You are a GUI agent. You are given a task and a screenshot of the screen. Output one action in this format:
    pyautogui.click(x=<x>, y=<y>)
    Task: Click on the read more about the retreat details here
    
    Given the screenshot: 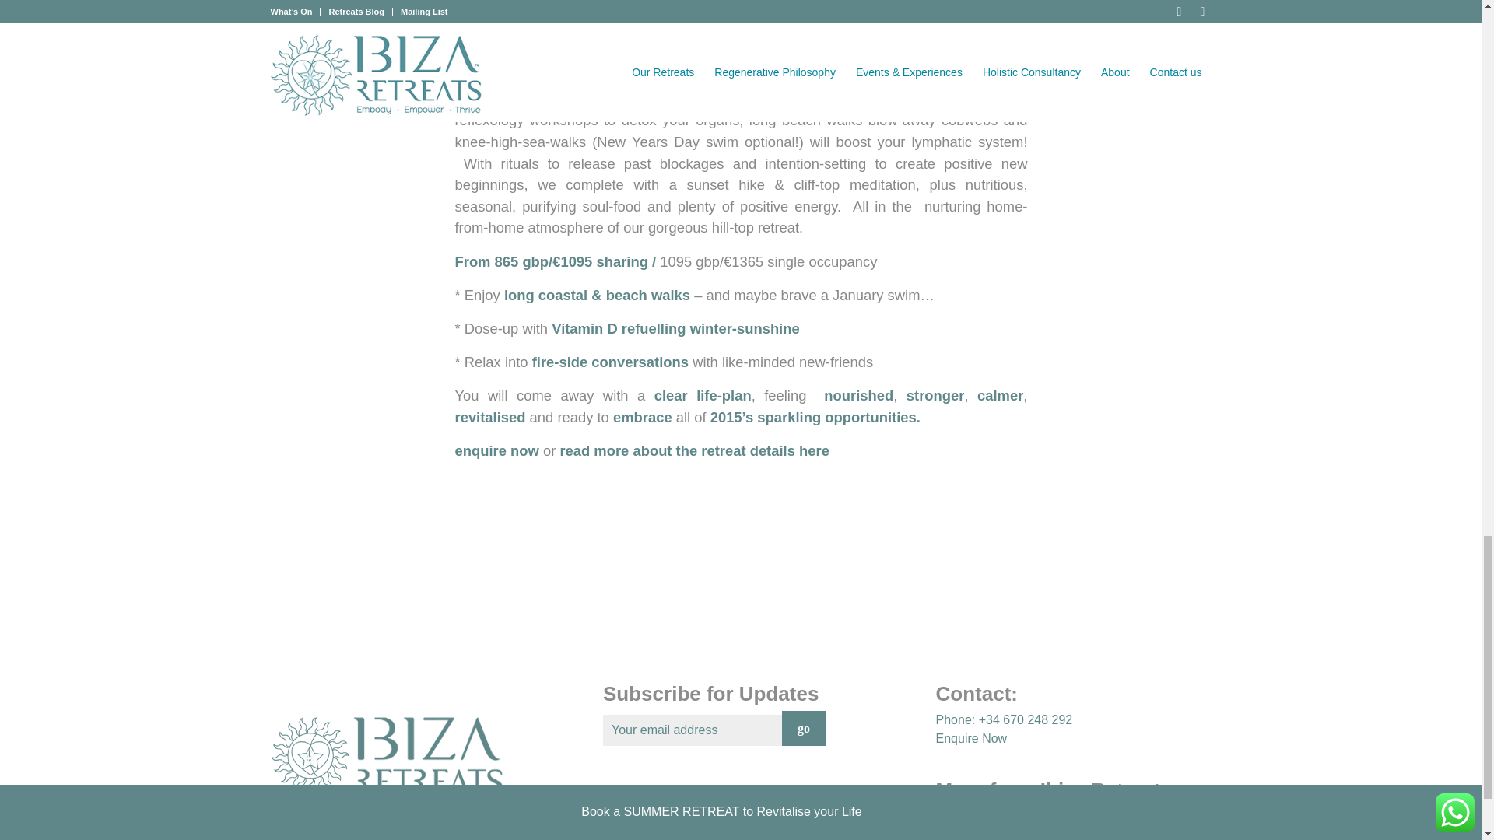 What is the action you would take?
    pyautogui.click(x=693, y=450)
    